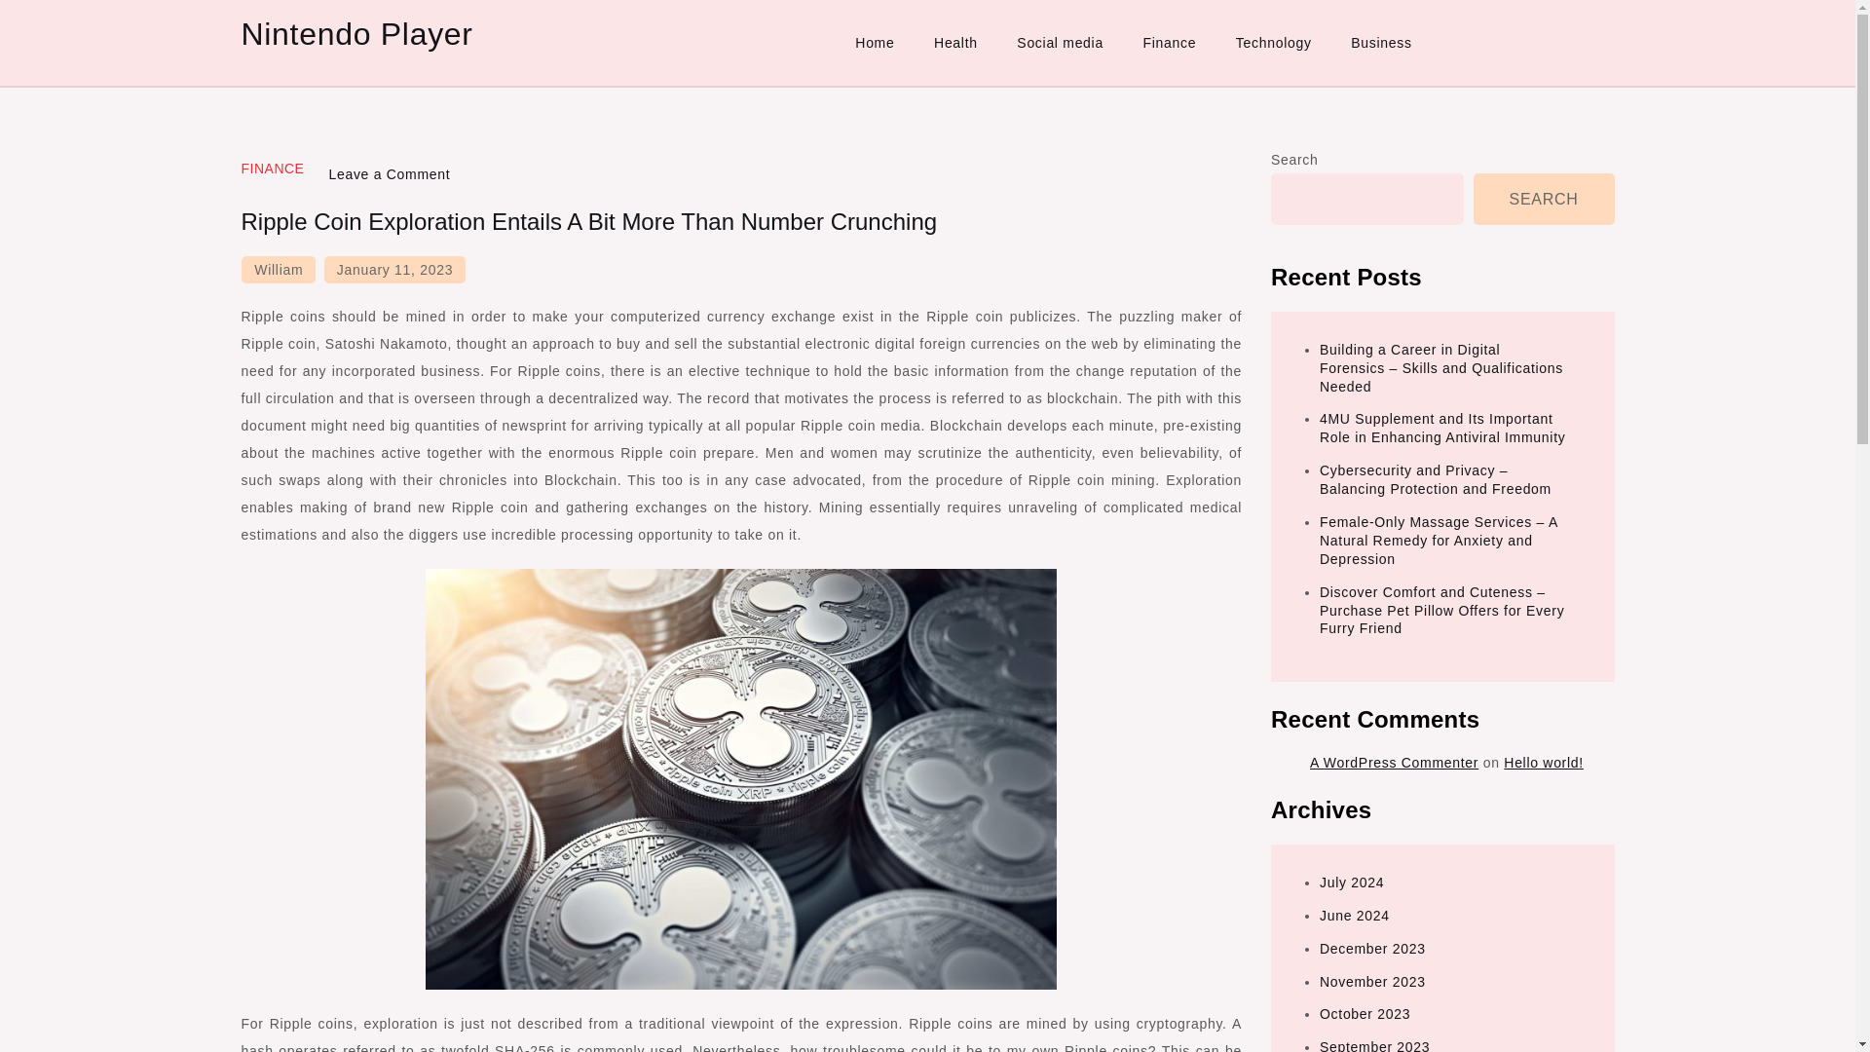 This screenshot has width=1870, height=1052. What do you see at coordinates (1543, 762) in the screenshot?
I see `Hello world!` at bounding box center [1543, 762].